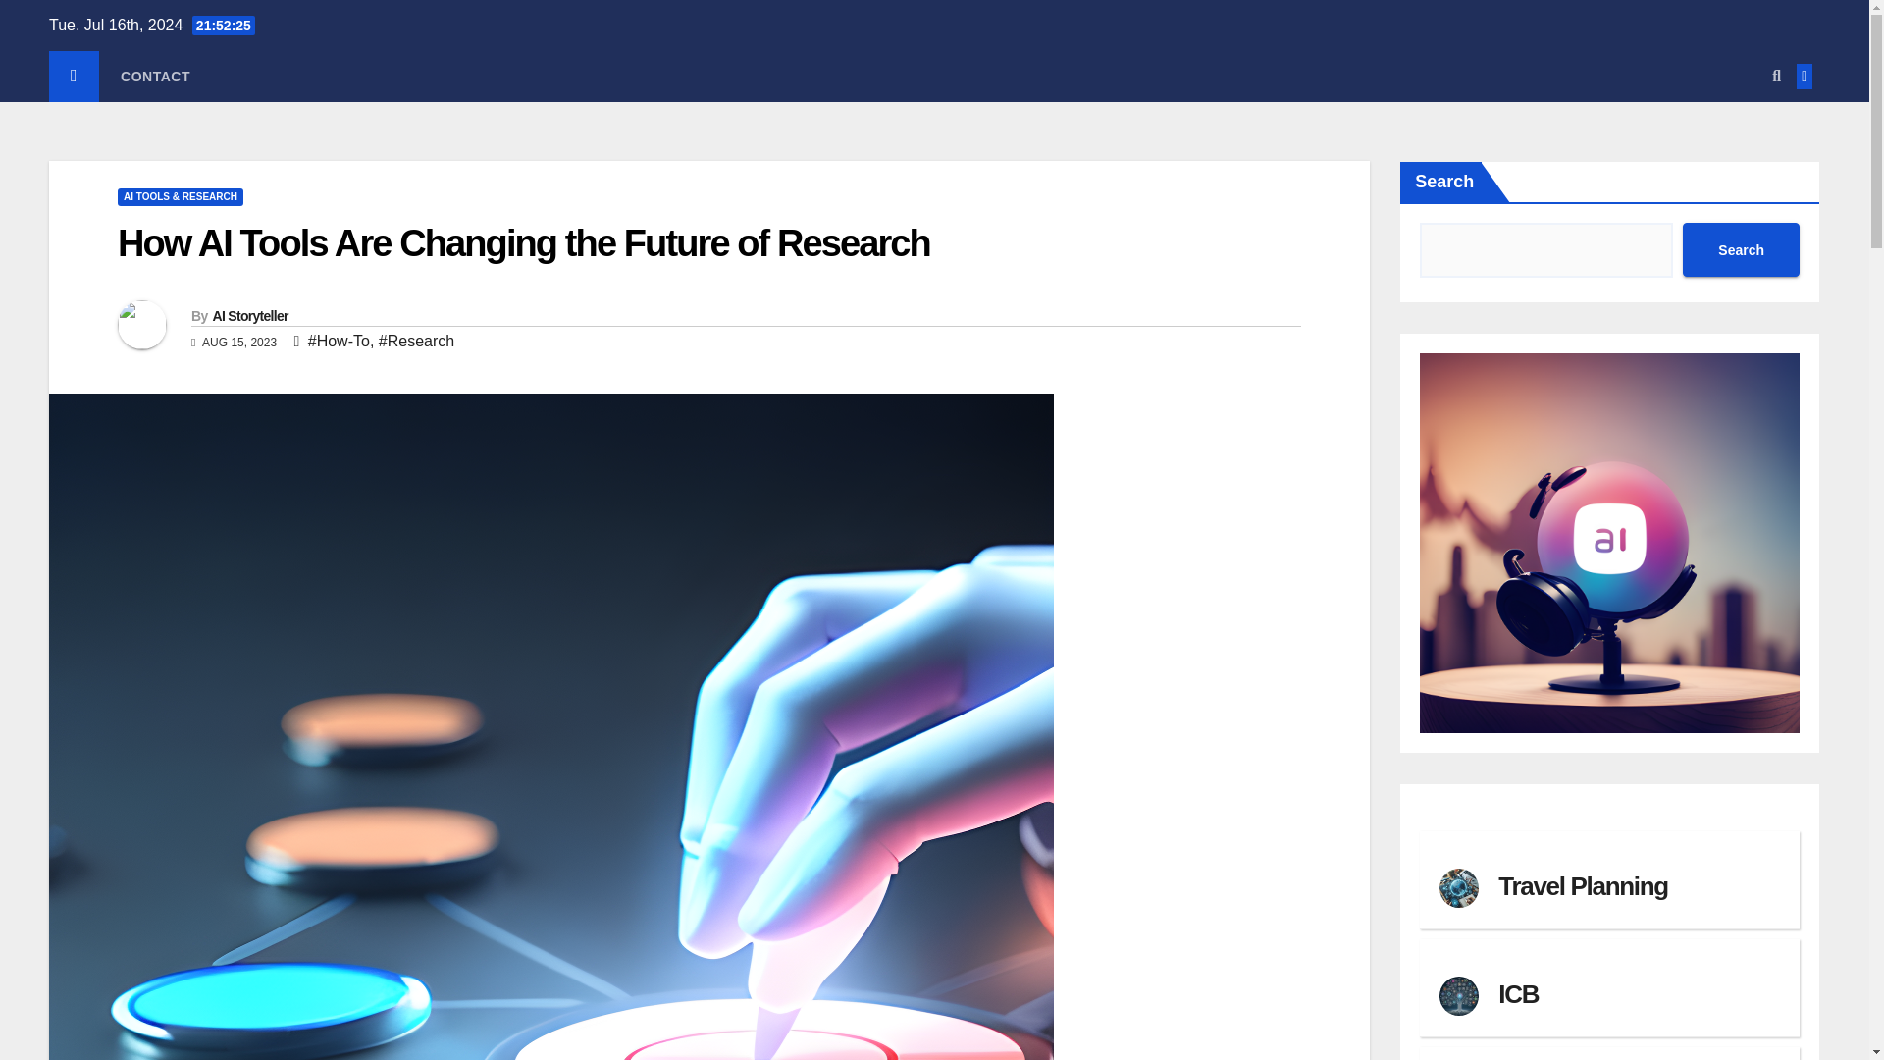 The image size is (1884, 1060). What do you see at coordinates (1741, 249) in the screenshot?
I see `Search` at bounding box center [1741, 249].